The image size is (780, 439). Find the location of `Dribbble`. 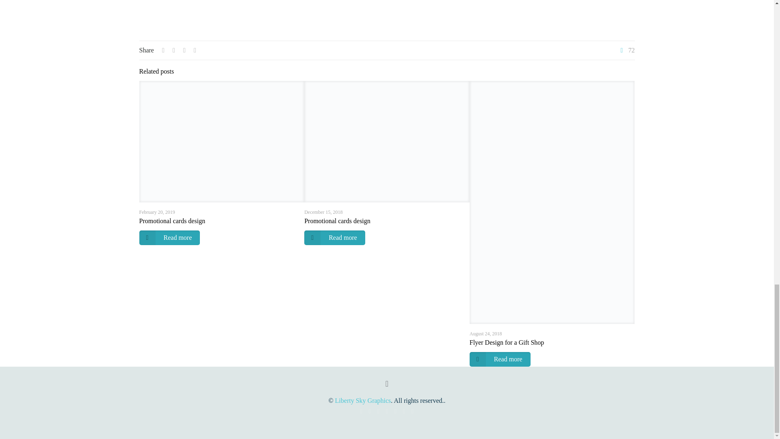

Dribbble is located at coordinates (387, 411).